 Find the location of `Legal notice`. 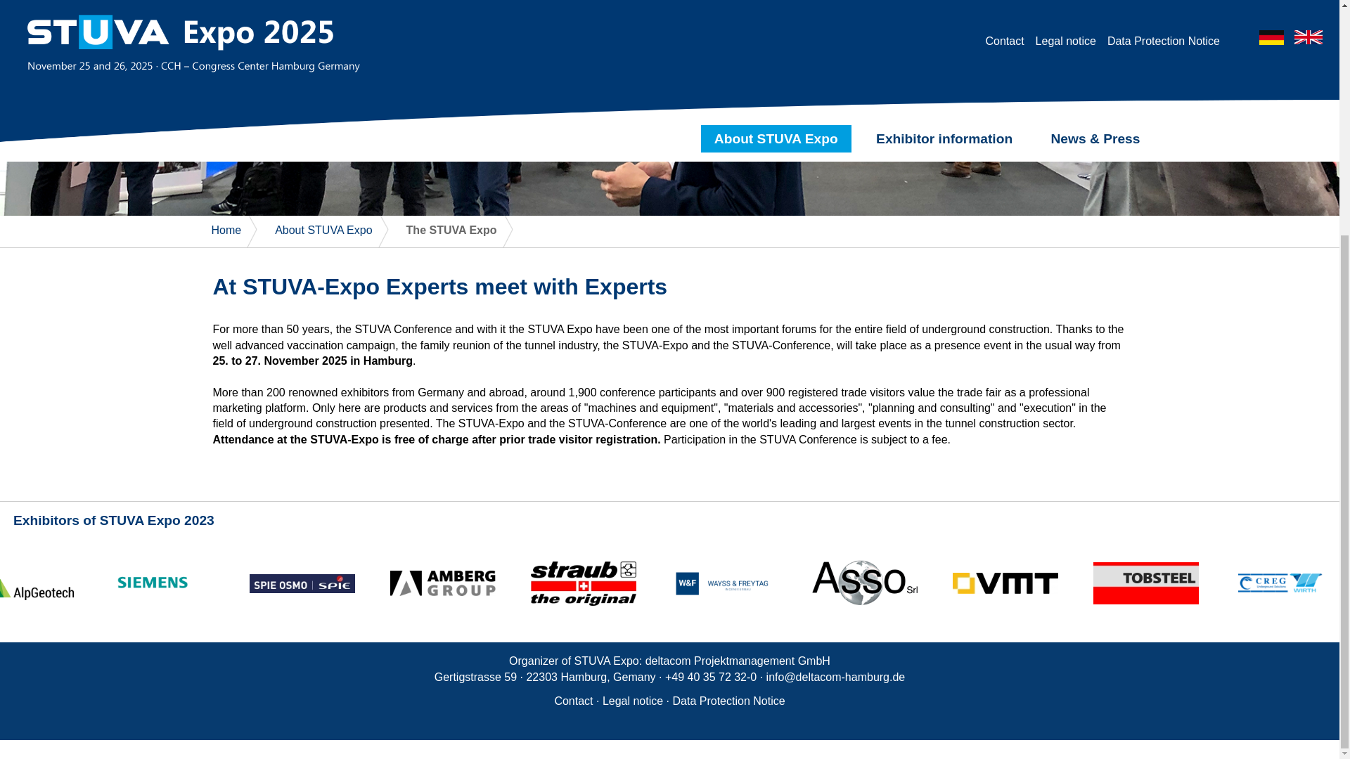

Legal notice is located at coordinates (632, 701).